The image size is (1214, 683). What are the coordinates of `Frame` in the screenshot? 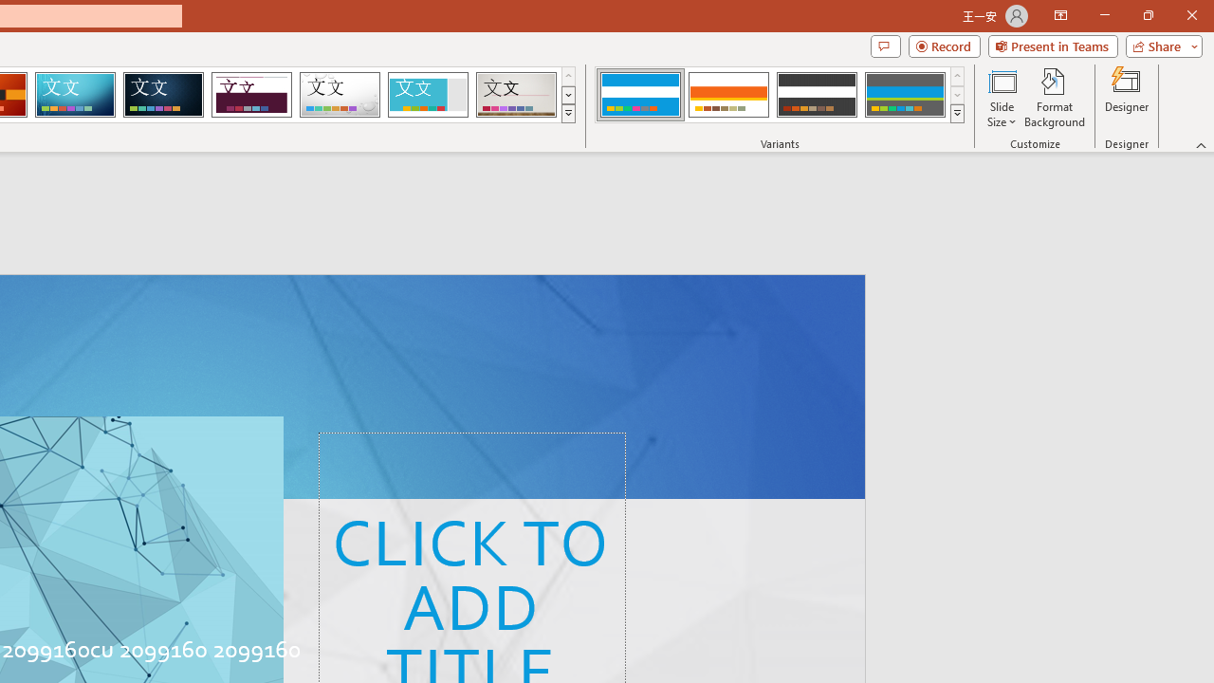 It's located at (427, 95).